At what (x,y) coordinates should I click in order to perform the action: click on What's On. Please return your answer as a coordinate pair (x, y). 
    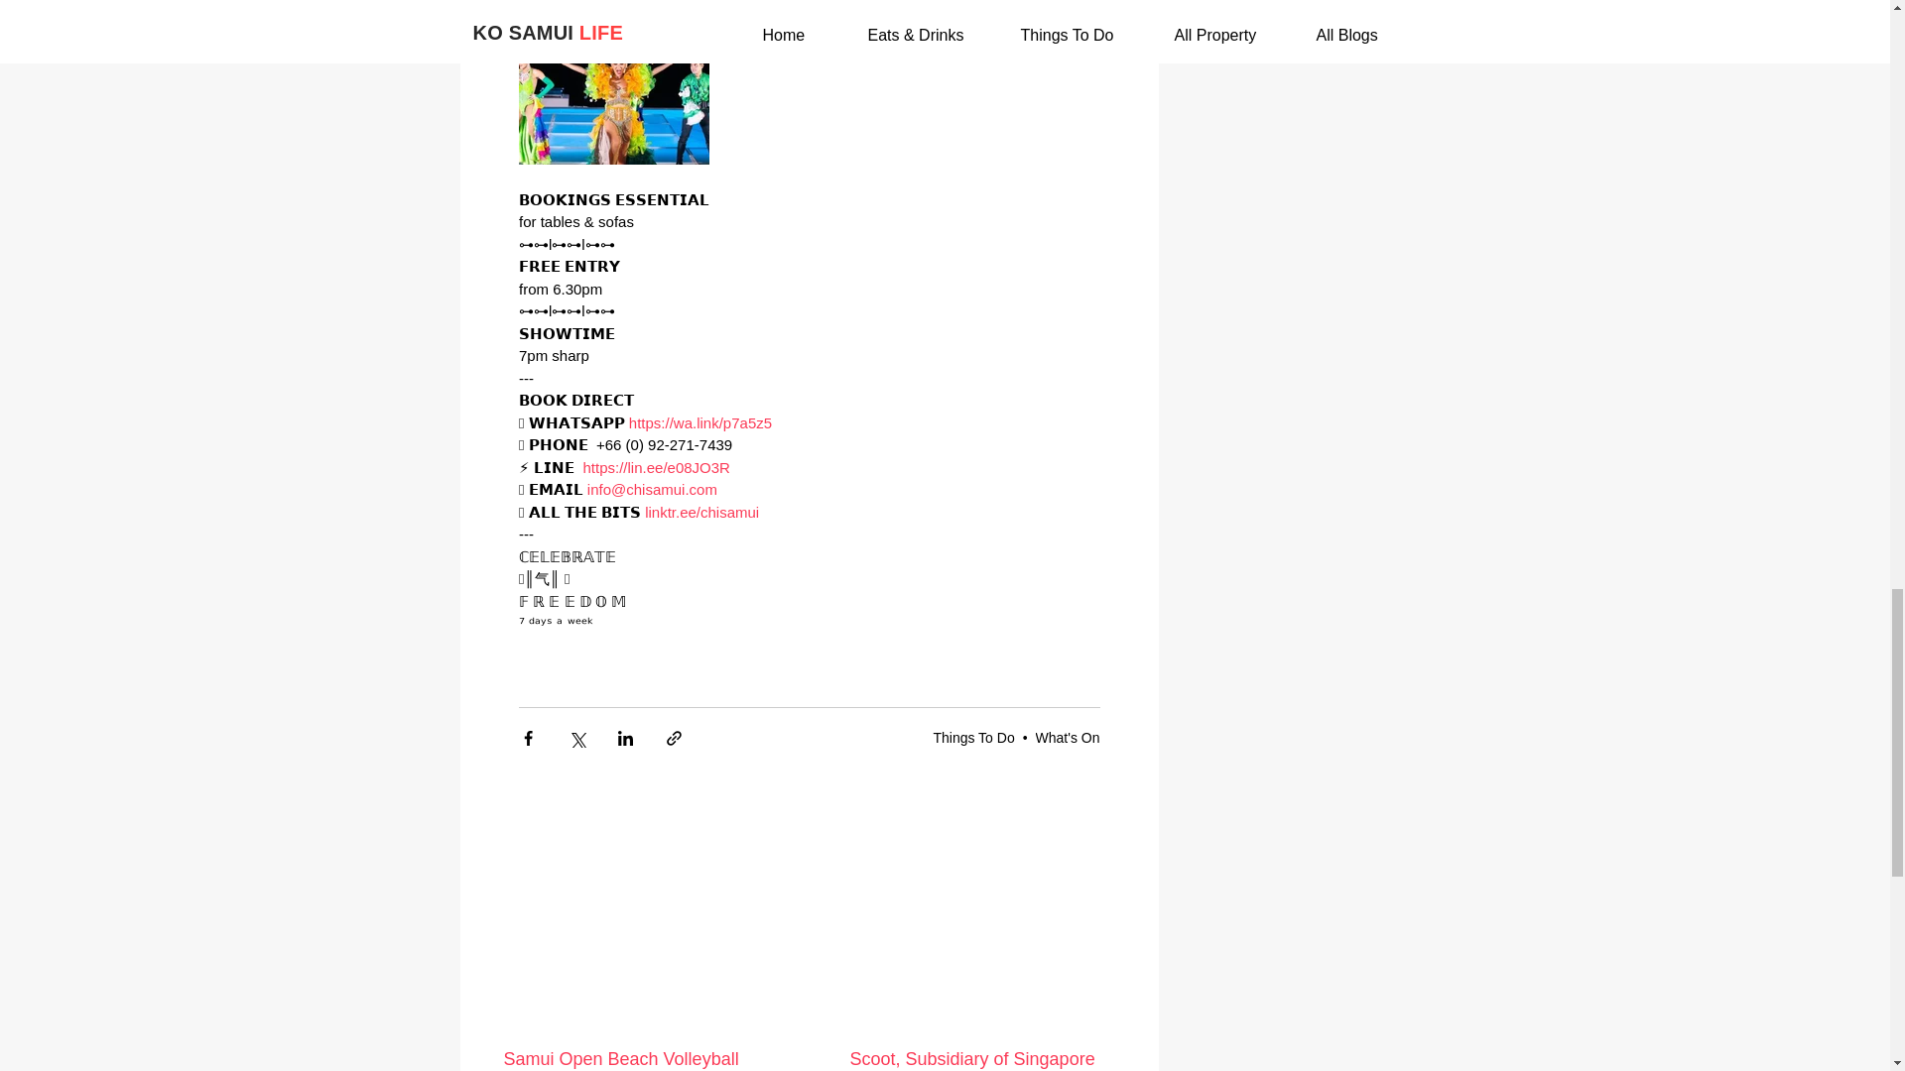
    Looking at the image, I should click on (1068, 737).